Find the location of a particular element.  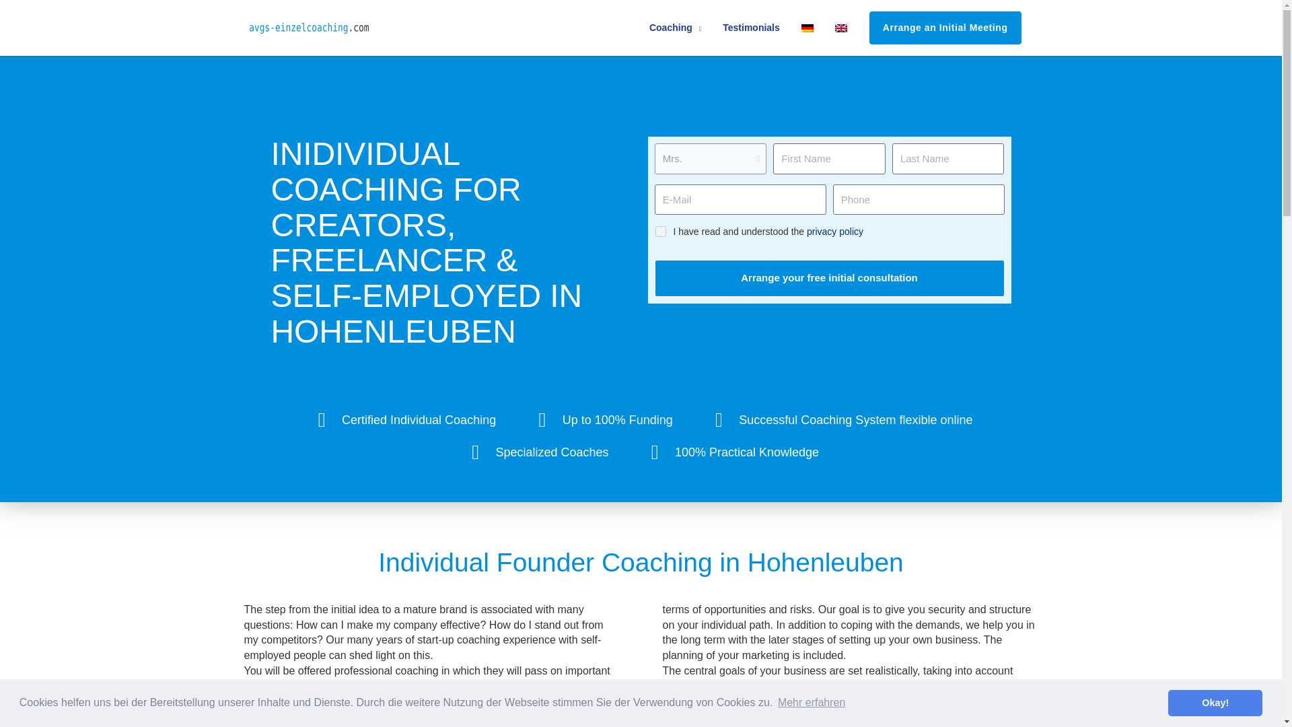

Testimonials is located at coordinates (751, 28).